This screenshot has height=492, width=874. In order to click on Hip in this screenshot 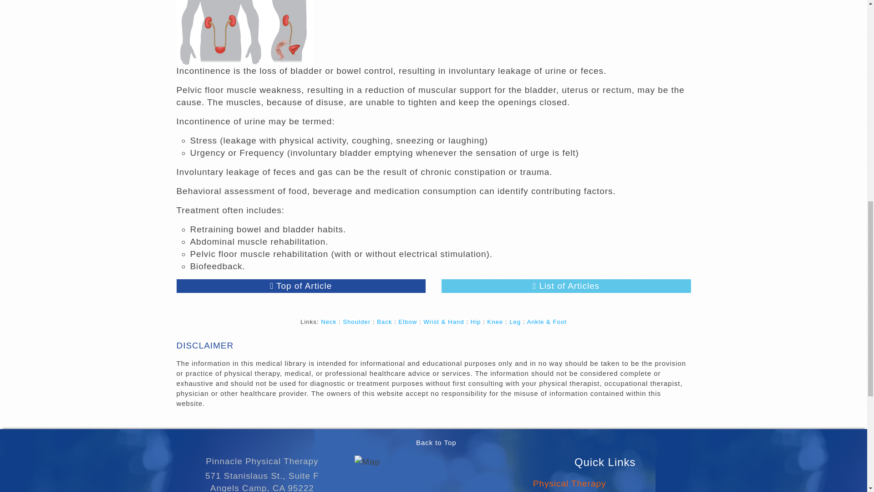, I will do `click(476, 322)`.